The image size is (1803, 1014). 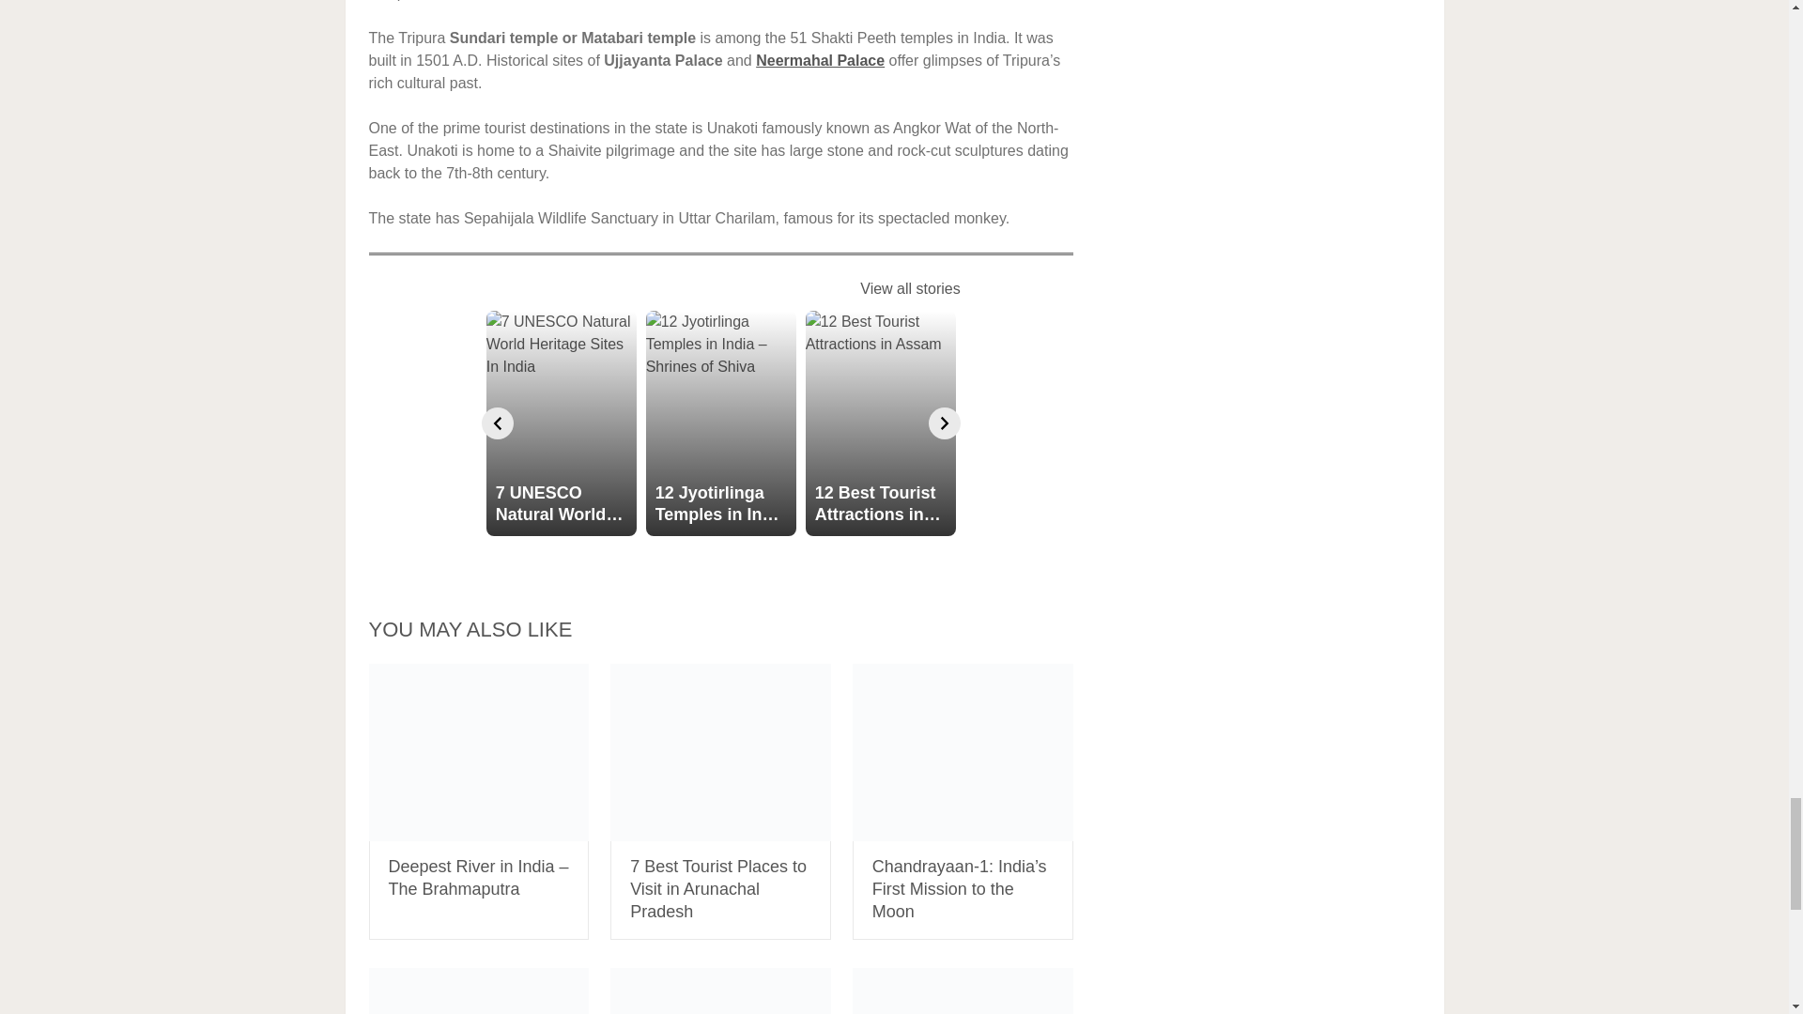 I want to click on Neermahal Palace, so click(x=820, y=60).